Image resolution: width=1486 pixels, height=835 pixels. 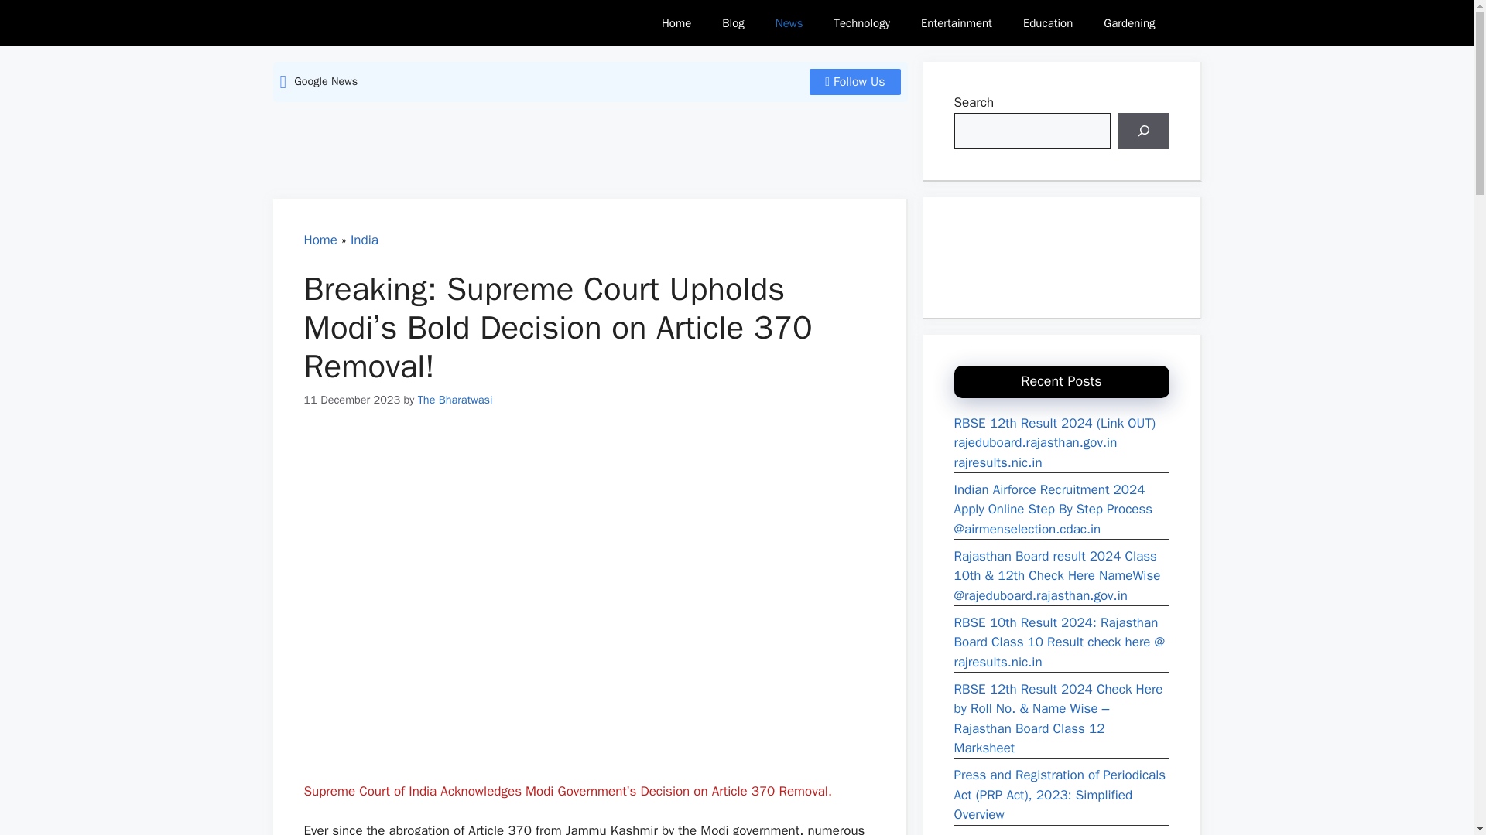 What do you see at coordinates (1128, 23) in the screenshot?
I see `Gardening` at bounding box center [1128, 23].